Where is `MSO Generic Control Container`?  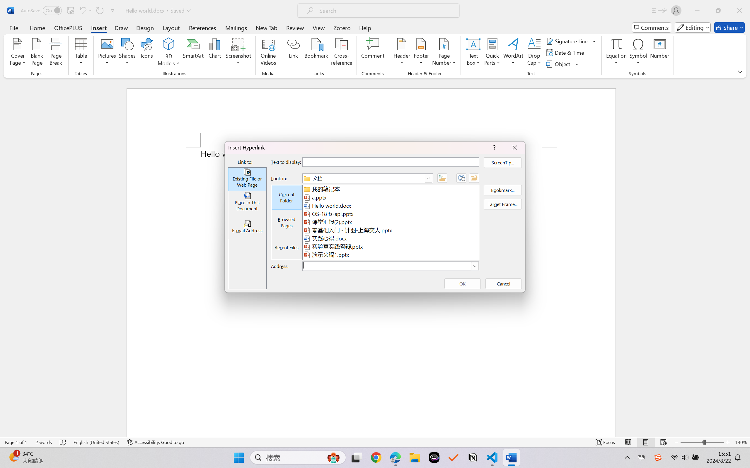
MSO Generic Control Container is located at coordinates (247, 203).